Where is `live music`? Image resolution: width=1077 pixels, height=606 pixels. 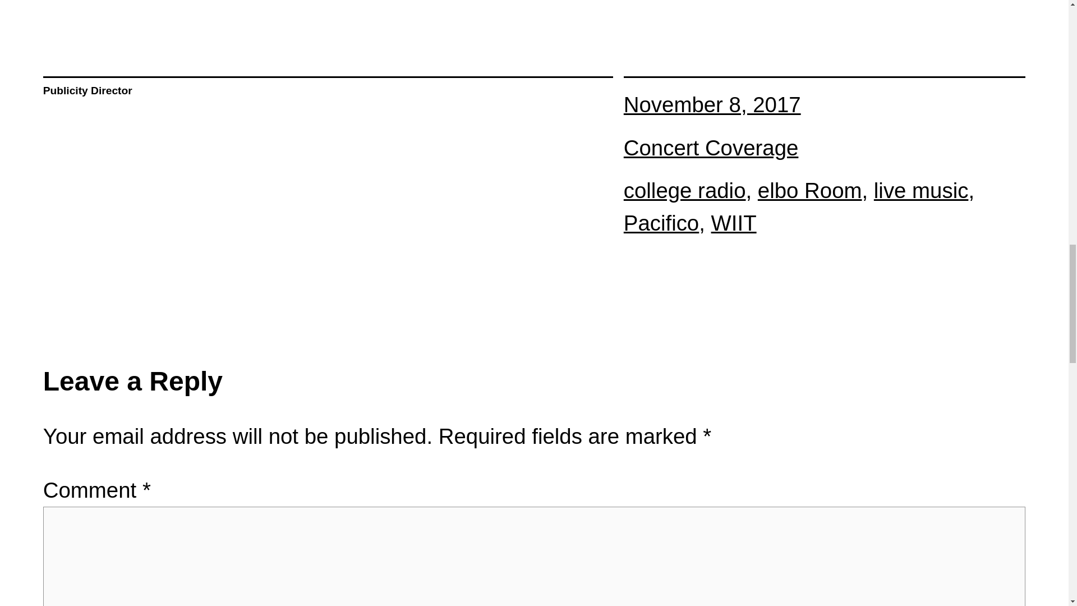 live music is located at coordinates (921, 190).